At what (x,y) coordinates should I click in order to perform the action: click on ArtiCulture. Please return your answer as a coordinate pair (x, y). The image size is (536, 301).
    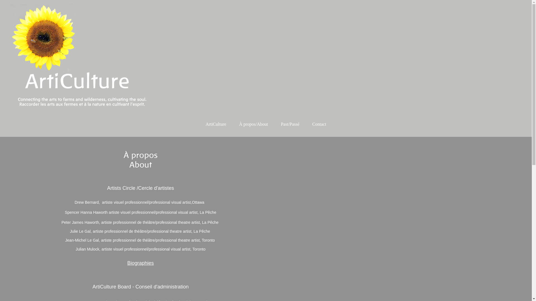
    Looking at the image, I should click on (216, 124).